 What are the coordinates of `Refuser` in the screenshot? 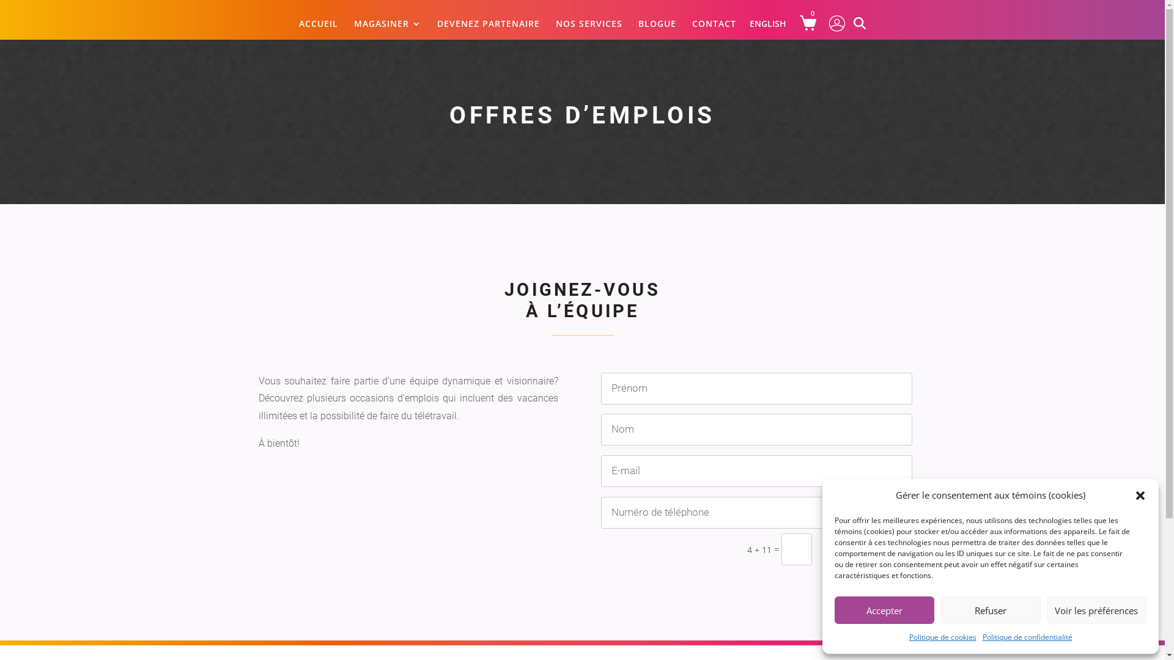 It's located at (991, 610).